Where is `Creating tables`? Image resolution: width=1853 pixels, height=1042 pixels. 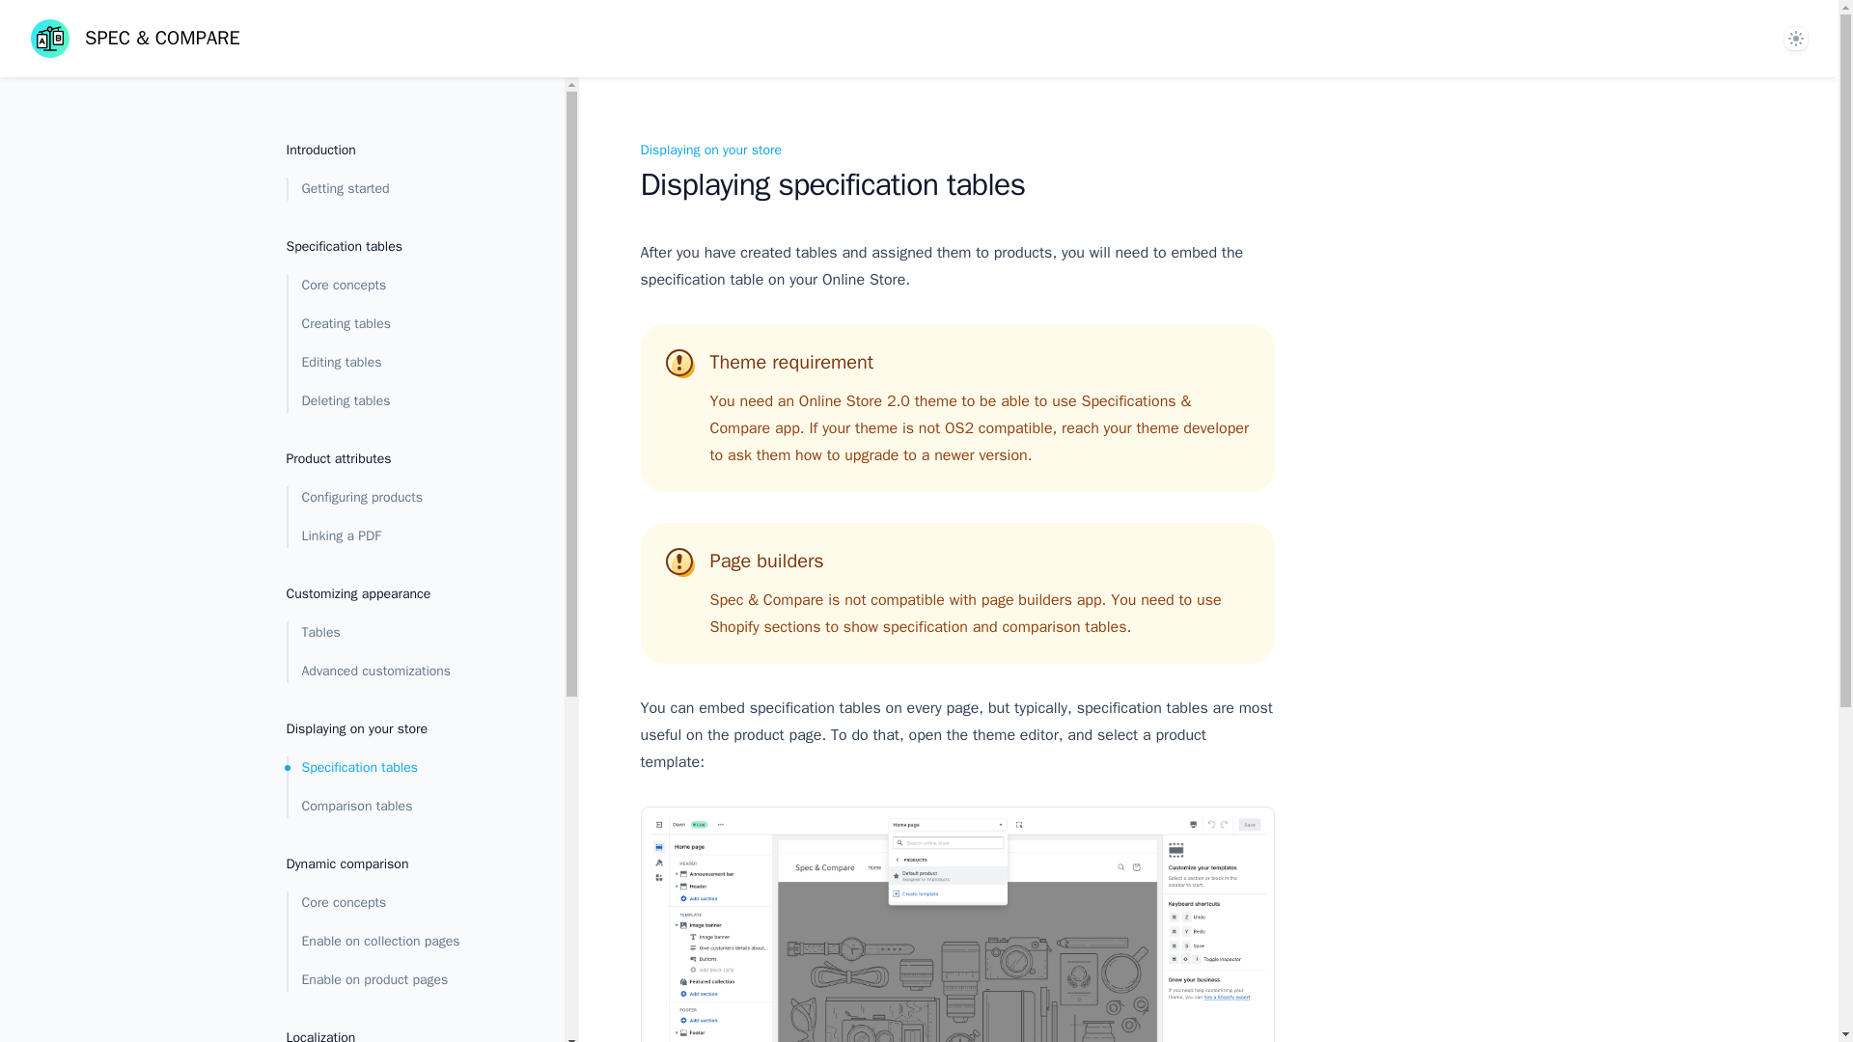 Creating tables is located at coordinates (394, 324).